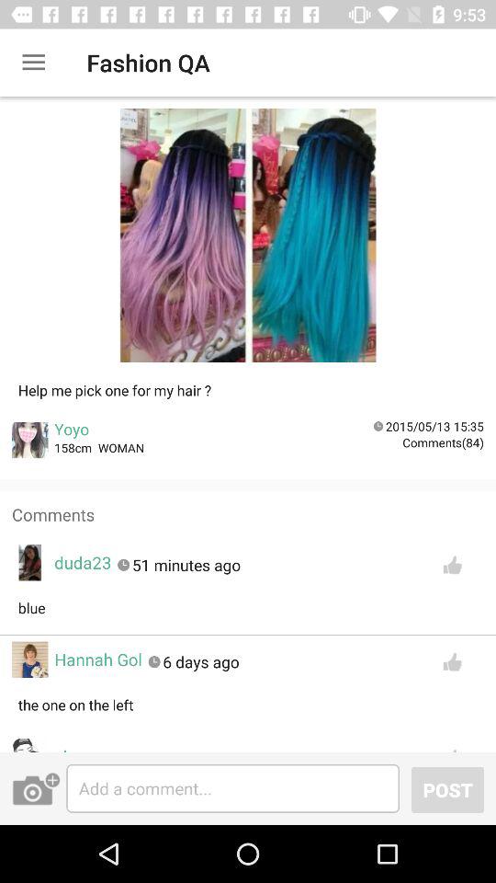 This screenshot has width=496, height=883. Describe the element at coordinates (36, 788) in the screenshot. I see `add photo` at that location.